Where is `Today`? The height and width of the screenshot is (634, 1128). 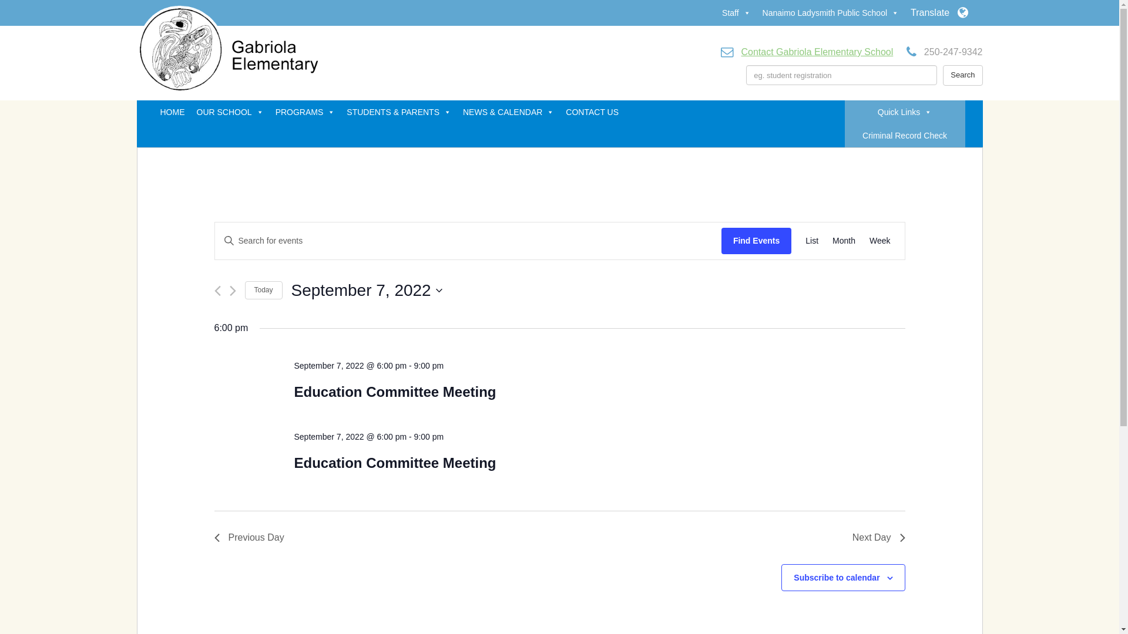
Today is located at coordinates (263, 290).